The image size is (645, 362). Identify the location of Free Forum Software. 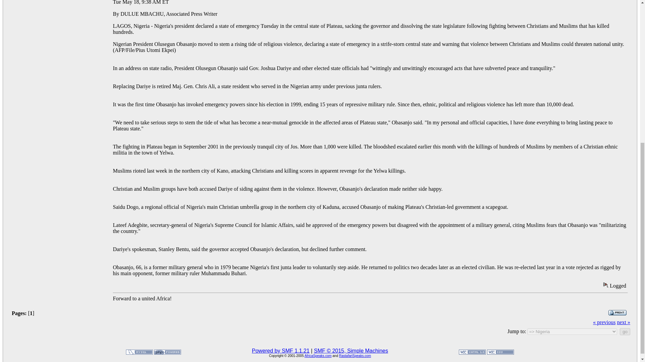
(351, 351).